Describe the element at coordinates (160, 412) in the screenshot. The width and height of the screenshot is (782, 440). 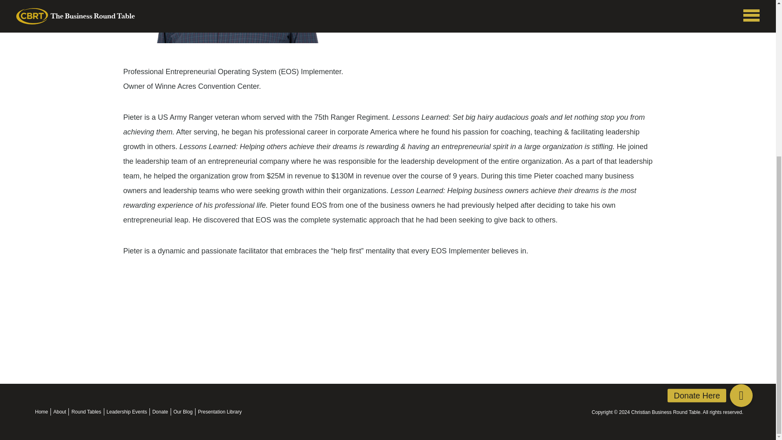
I see `Donate` at that location.